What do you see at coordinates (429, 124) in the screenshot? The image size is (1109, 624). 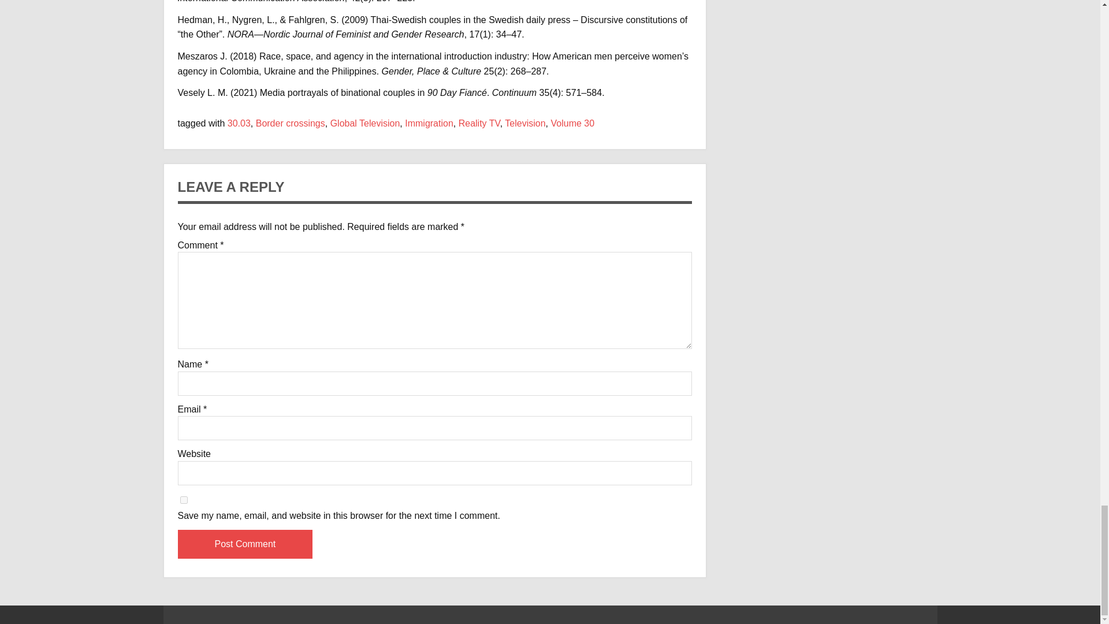 I see `Immigration` at bounding box center [429, 124].